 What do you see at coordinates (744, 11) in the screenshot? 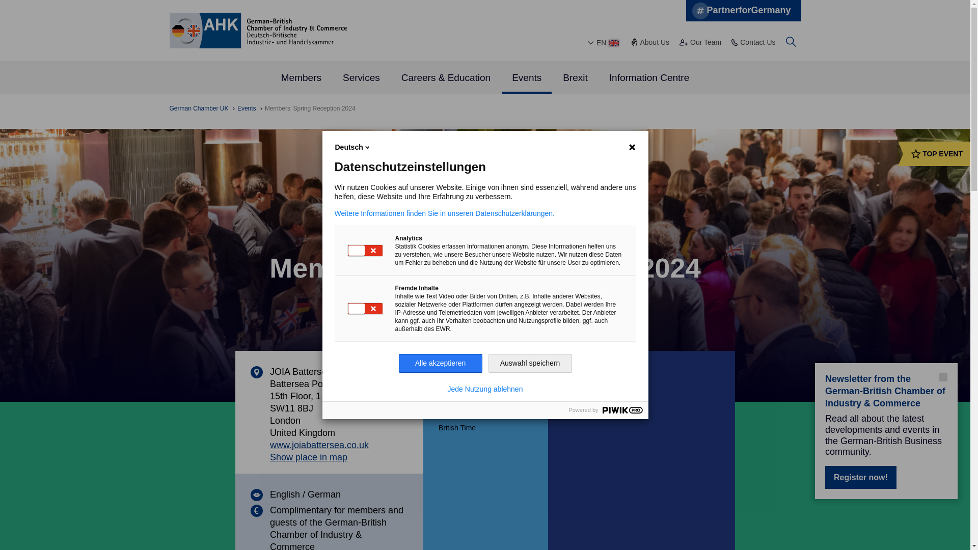
I see `PartnerforGermany` at bounding box center [744, 11].